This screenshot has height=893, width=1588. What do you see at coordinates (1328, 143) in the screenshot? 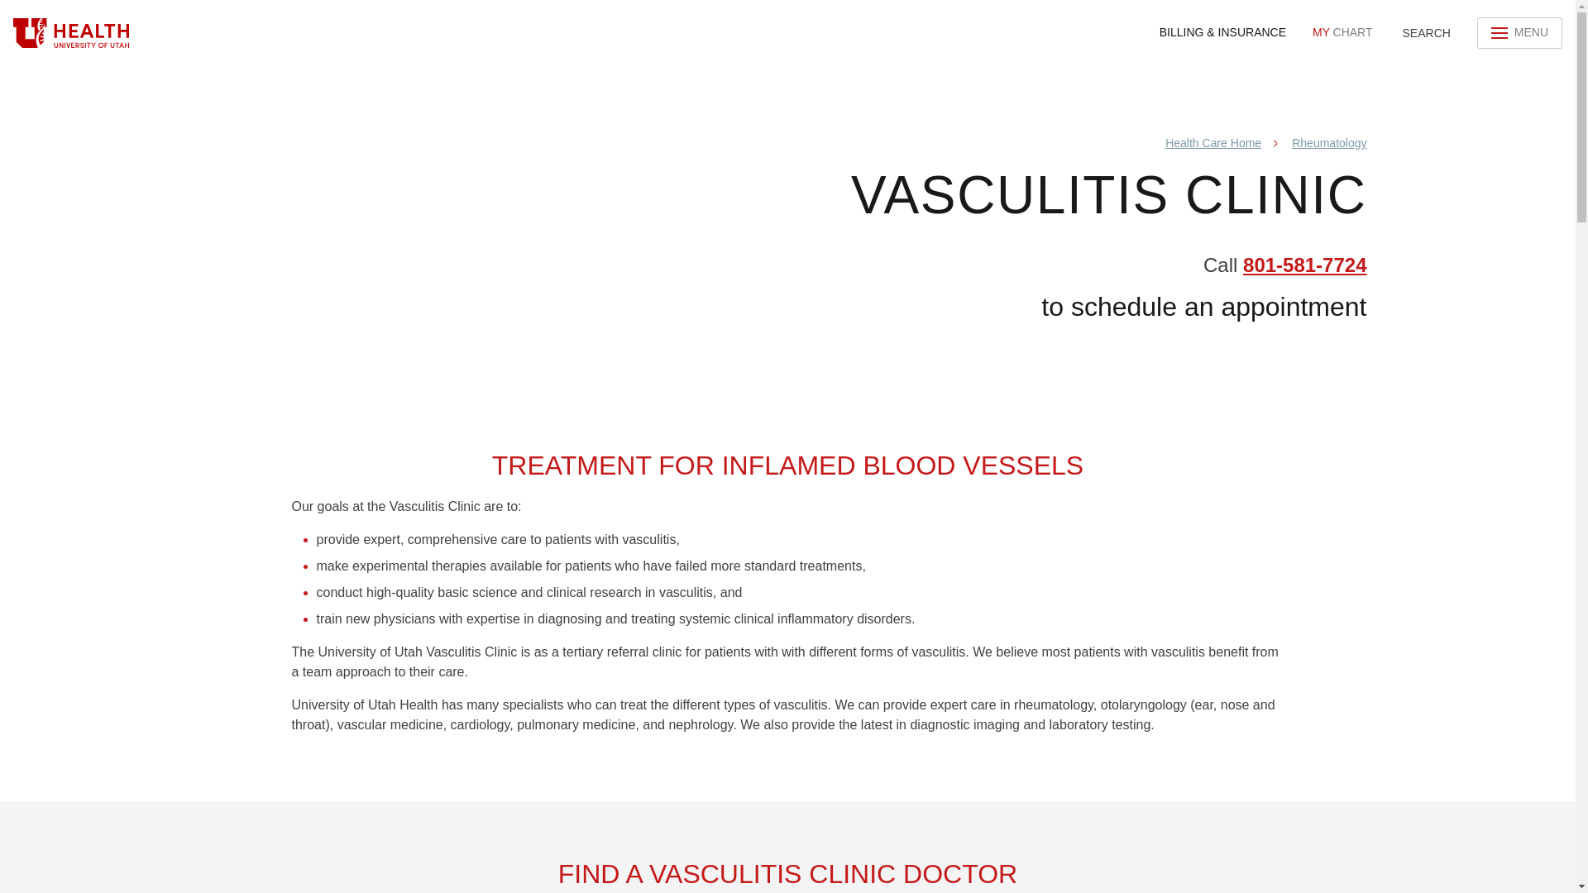
I see `Rheumatology` at bounding box center [1328, 143].